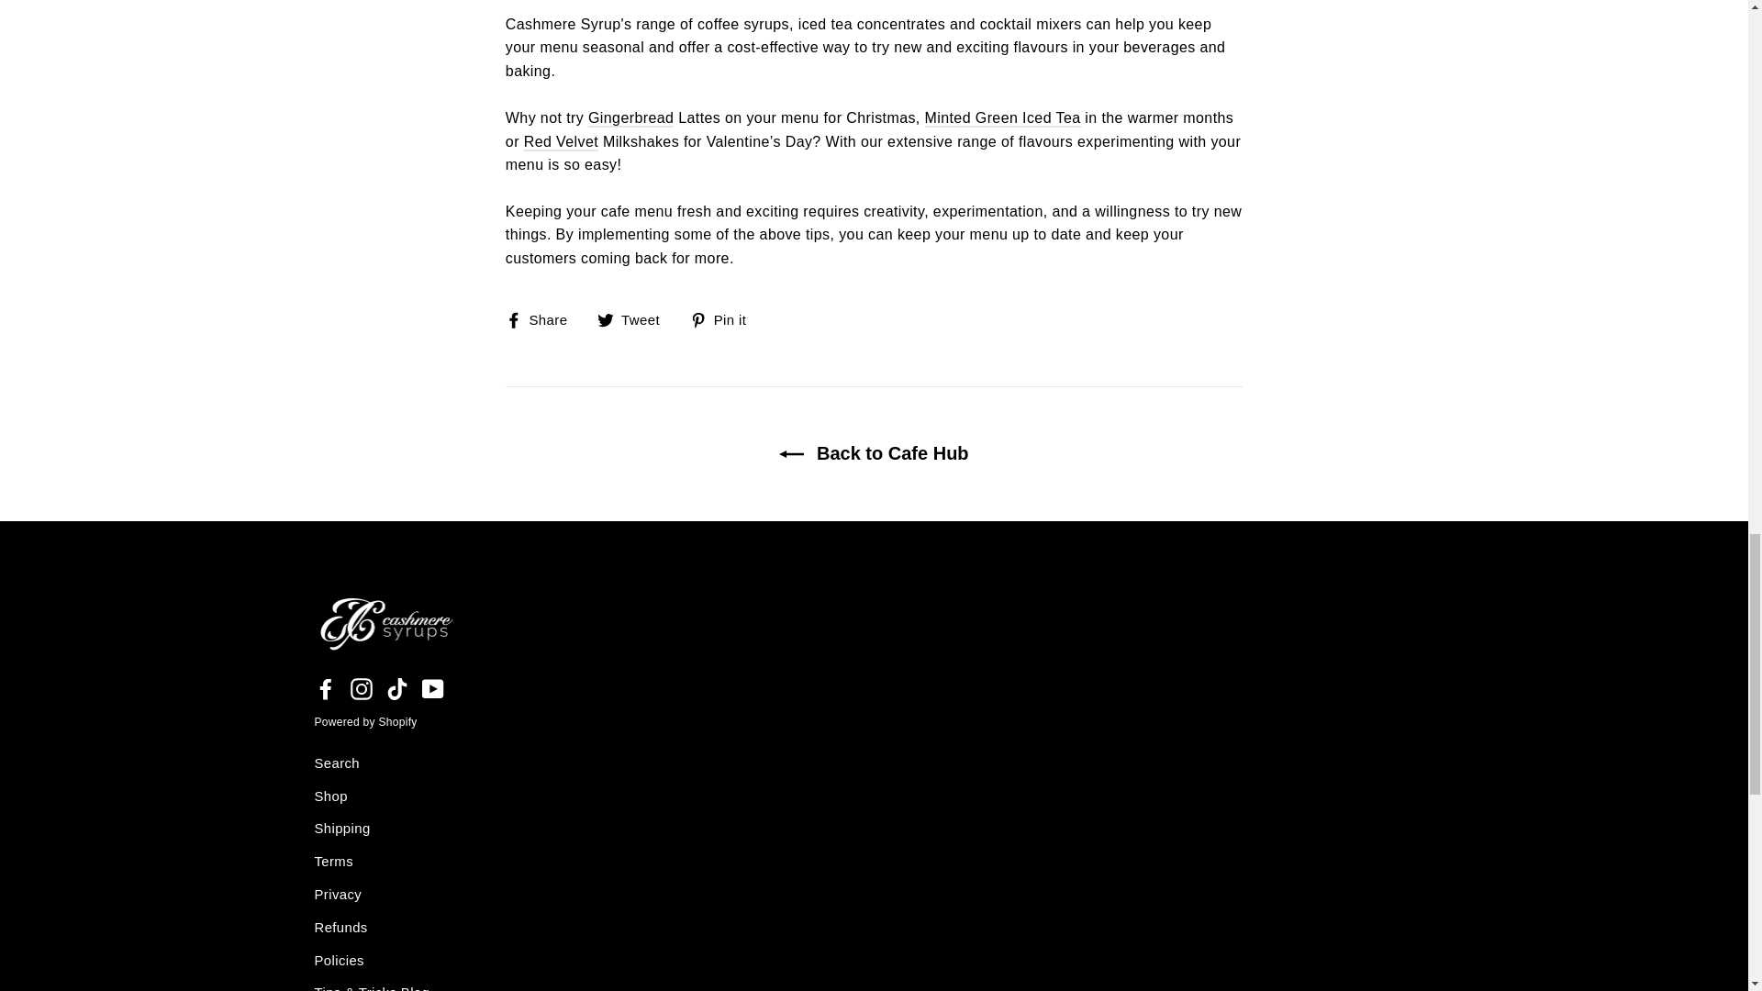  I want to click on Cashmere Syrups on YouTube, so click(433, 687).